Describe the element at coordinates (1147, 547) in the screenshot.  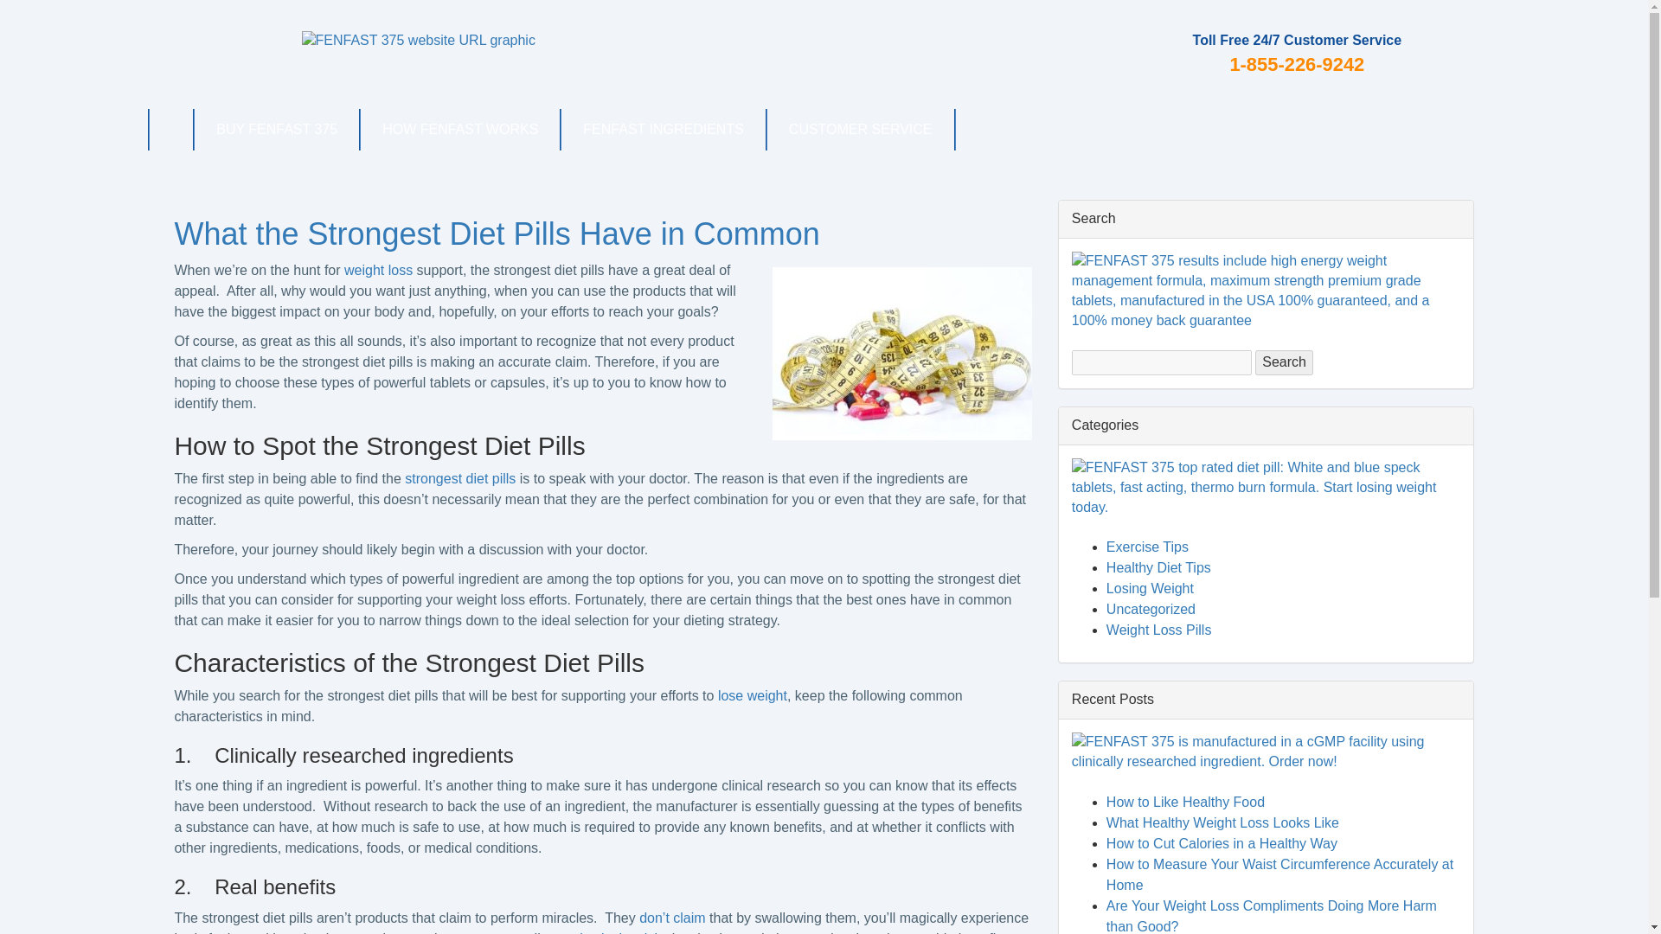
I see `Exercise Tips` at that location.